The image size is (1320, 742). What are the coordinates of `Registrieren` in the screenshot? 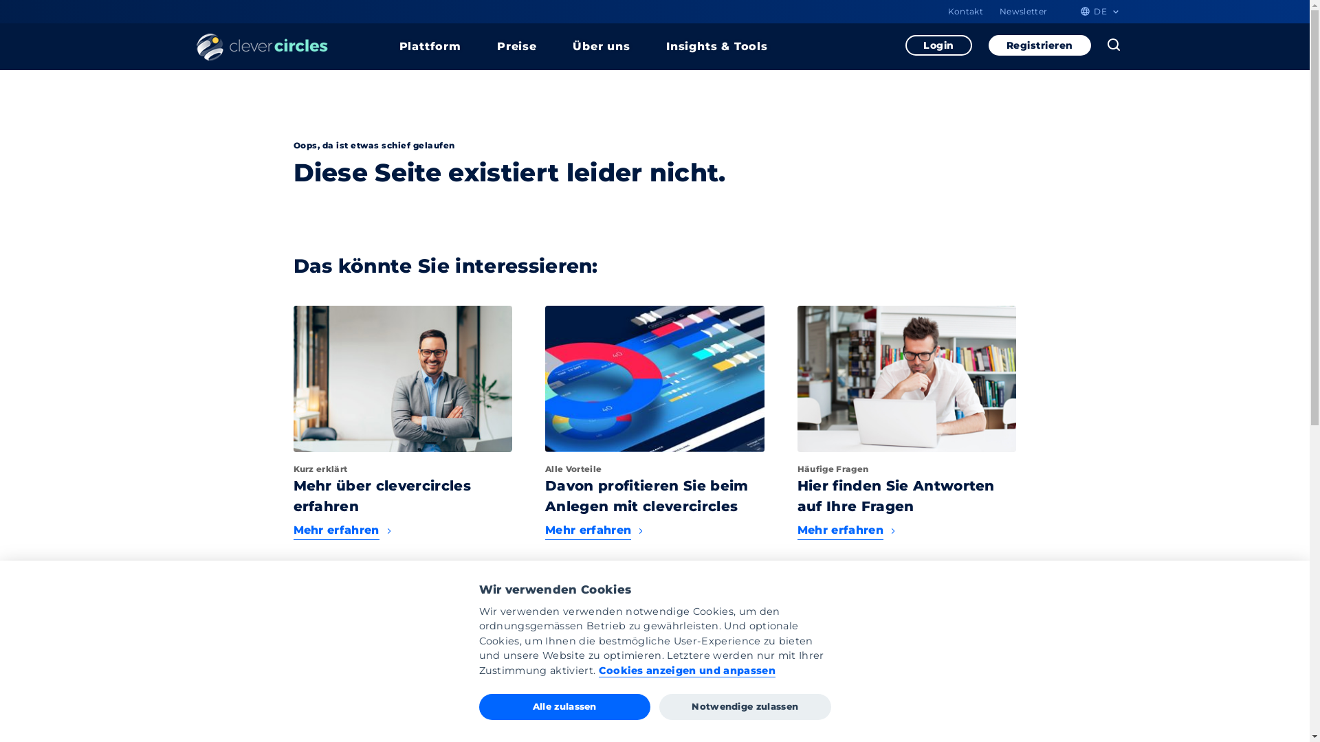 It's located at (1039, 45).